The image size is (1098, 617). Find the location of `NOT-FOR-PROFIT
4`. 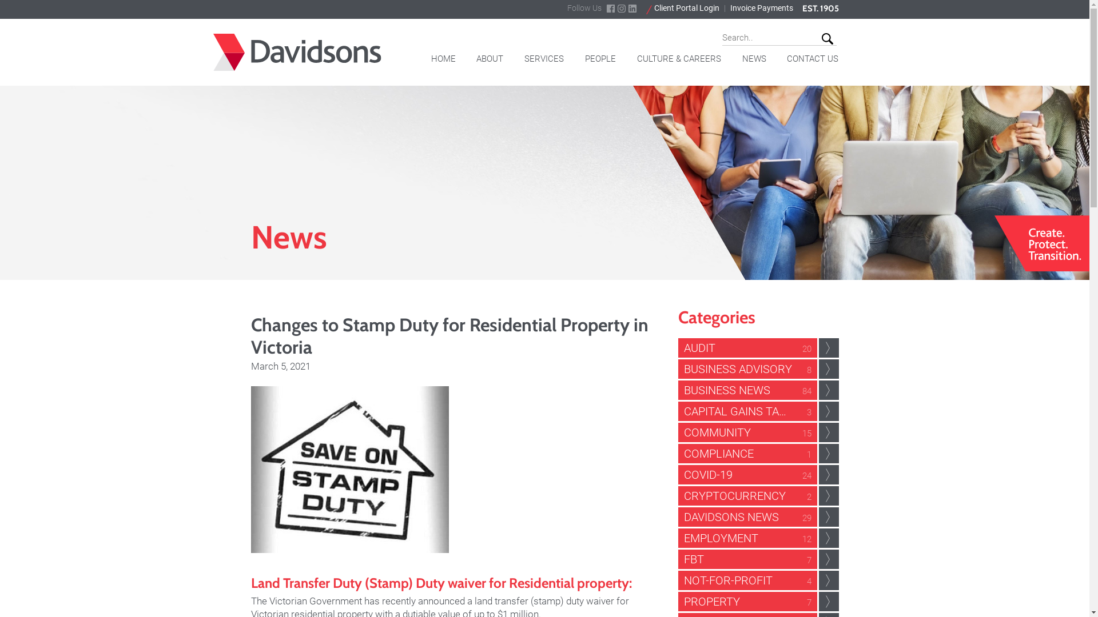

NOT-FOR-PROFIT
4 is located at coordinates (758, 580).